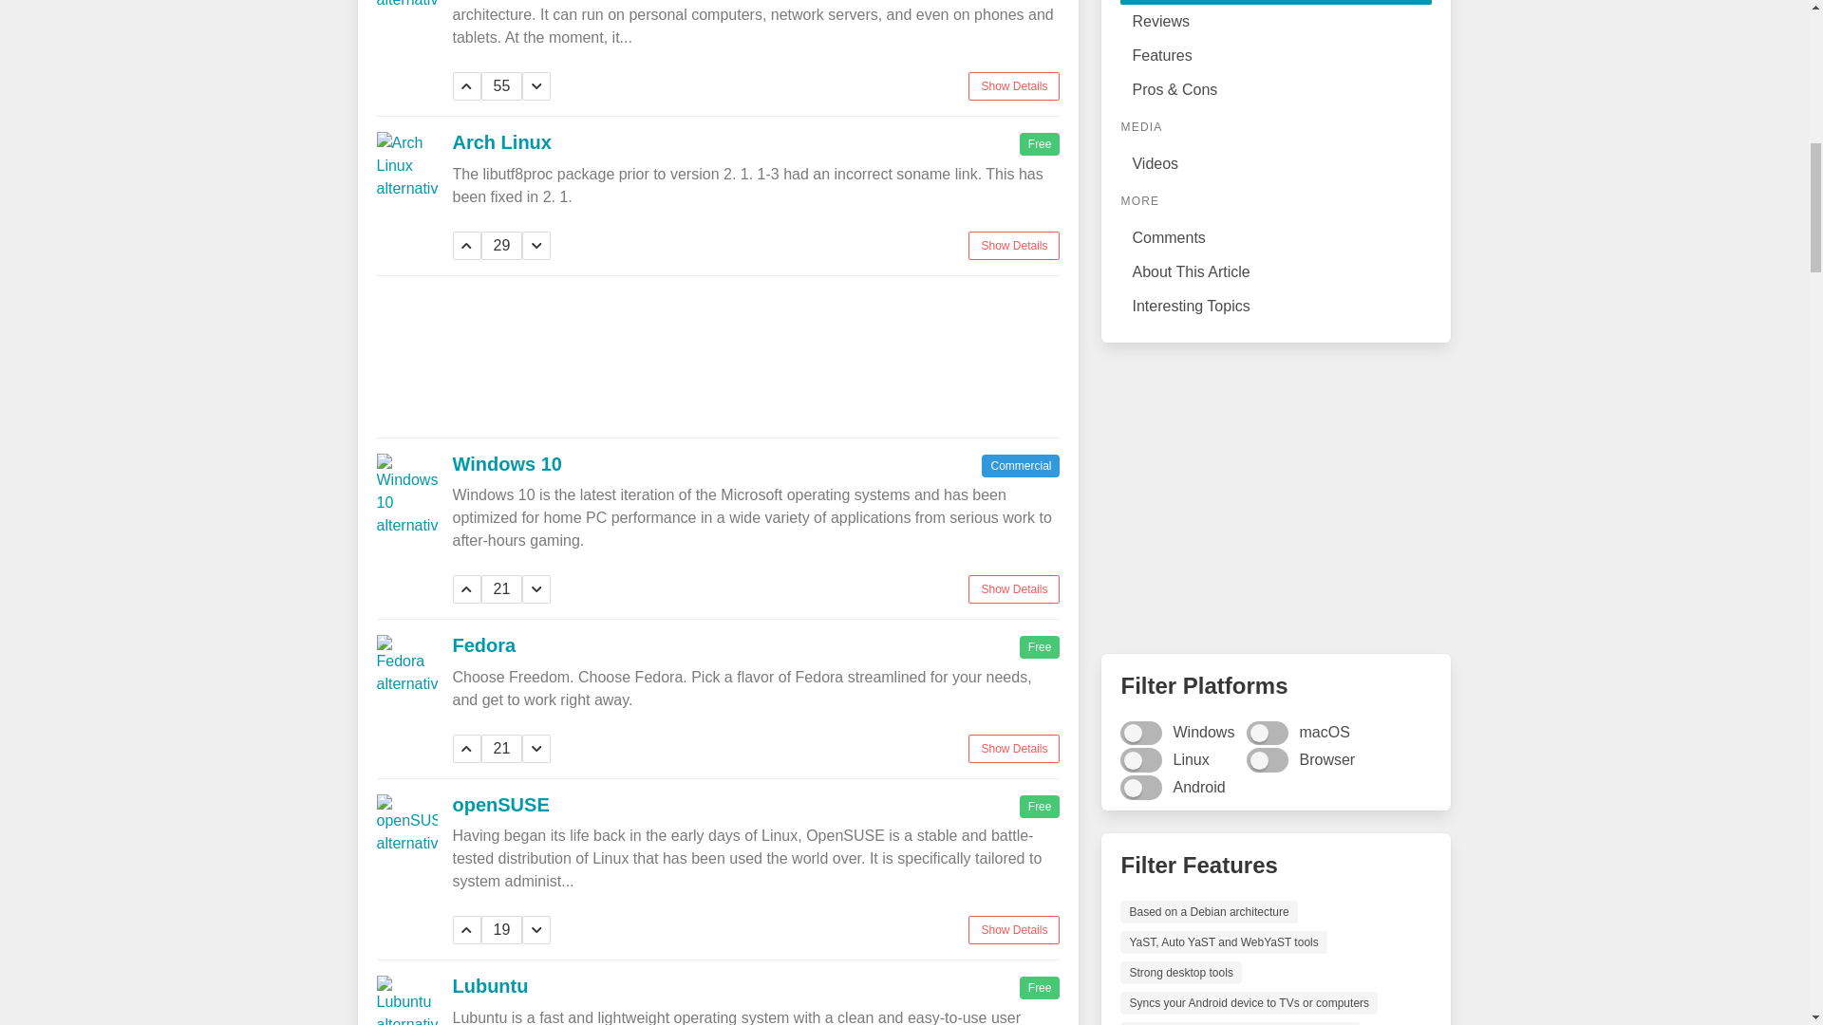 The image size is (1823, 1025). What do you see at coordinates (501, 142) in the screenshot?
I see `Arch Linux` at bounding box center [501, 142].